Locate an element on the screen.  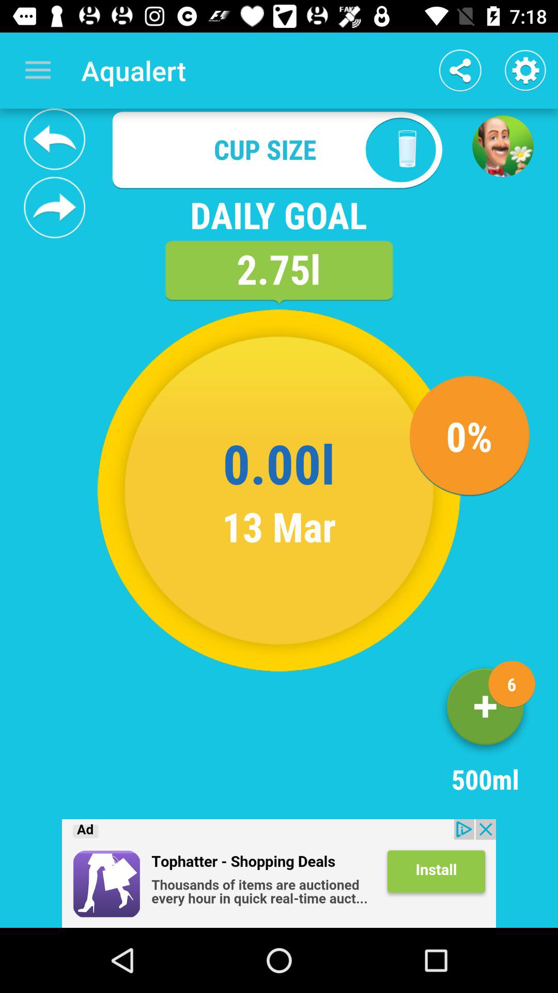
click an advertisement is located at coordinates (279, 874).